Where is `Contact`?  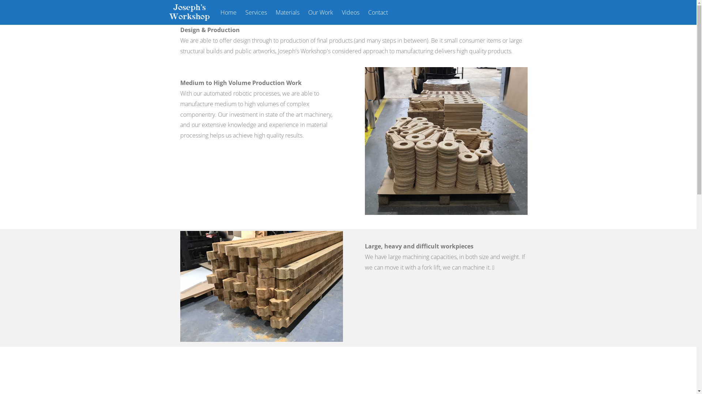 Contact is located at coordinates (378, 12).